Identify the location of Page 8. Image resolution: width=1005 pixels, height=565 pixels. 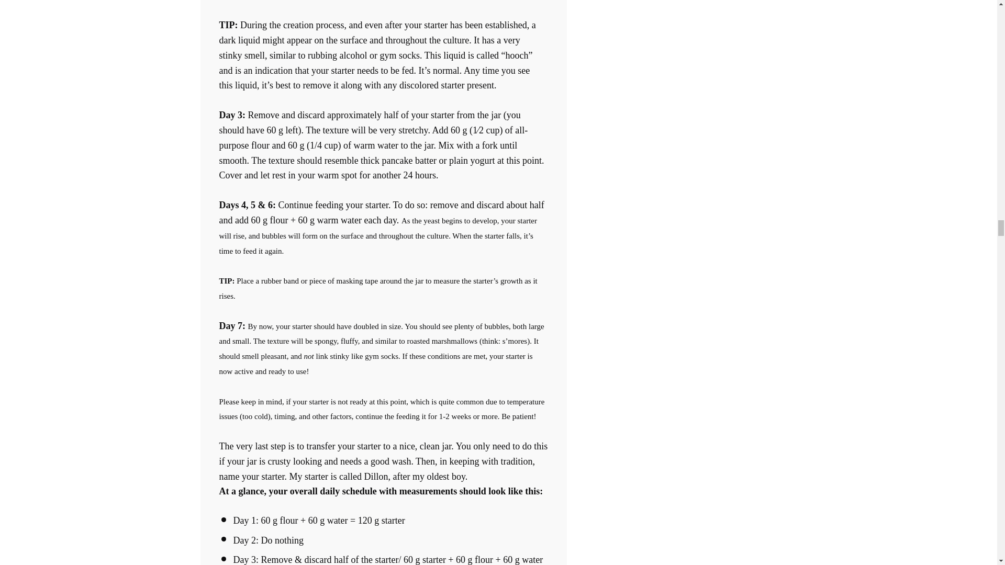
(383, 431).